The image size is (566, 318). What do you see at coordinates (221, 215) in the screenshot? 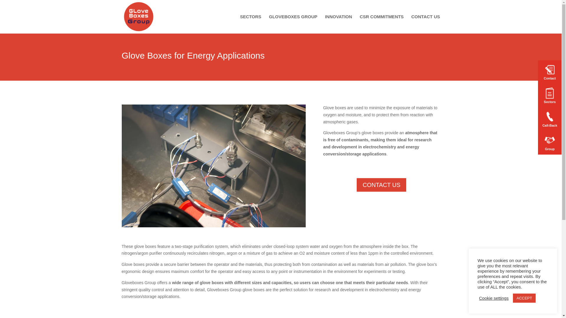
I see `4` at bounding box center [221, 215].